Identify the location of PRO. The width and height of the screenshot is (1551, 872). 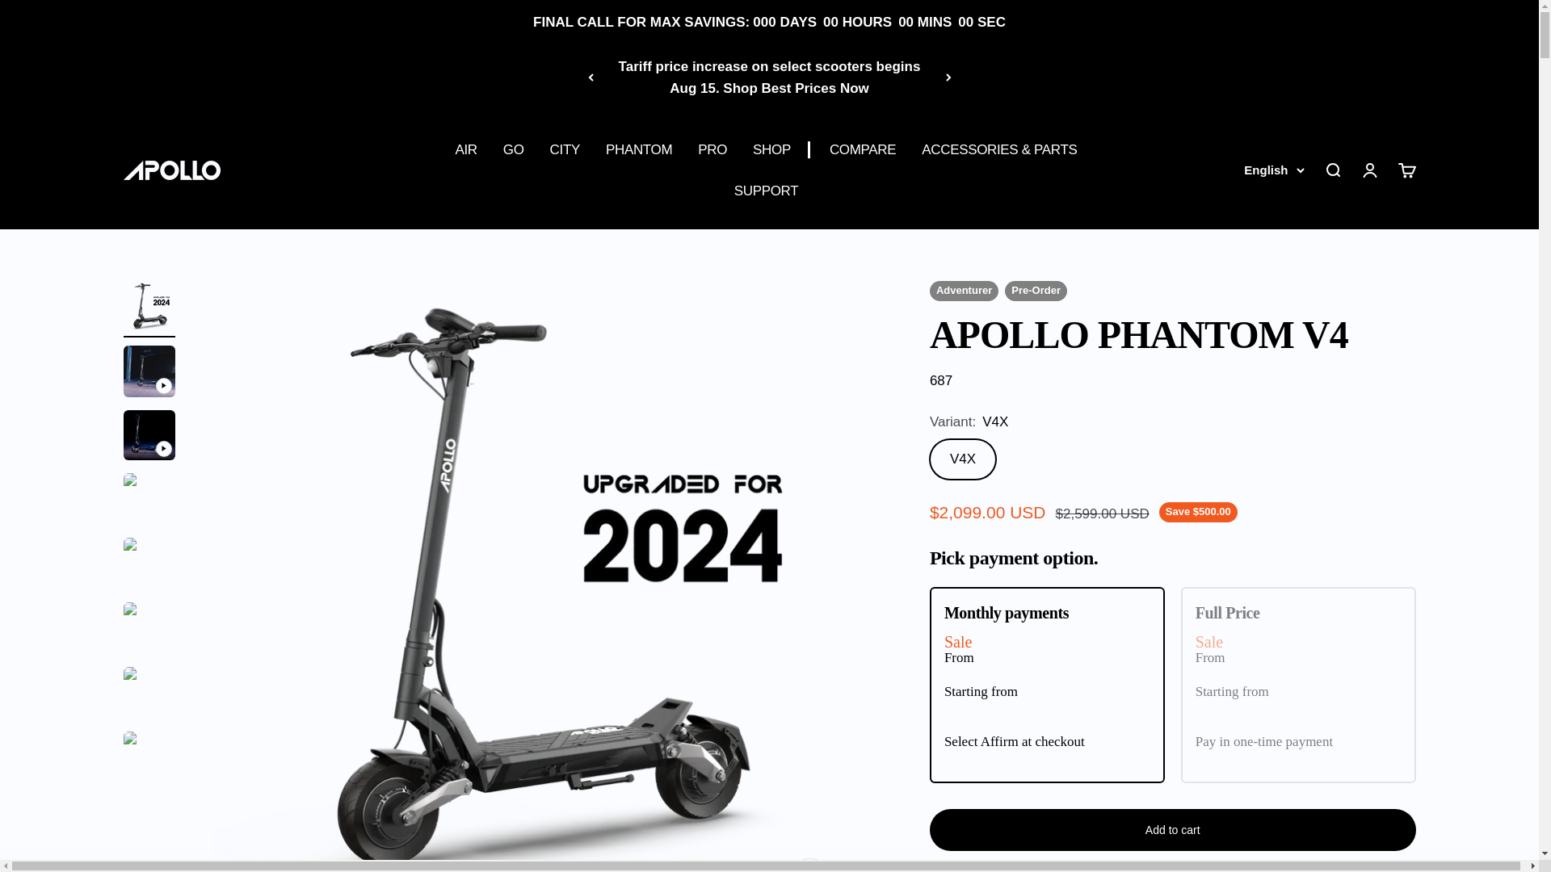
(712, 149).